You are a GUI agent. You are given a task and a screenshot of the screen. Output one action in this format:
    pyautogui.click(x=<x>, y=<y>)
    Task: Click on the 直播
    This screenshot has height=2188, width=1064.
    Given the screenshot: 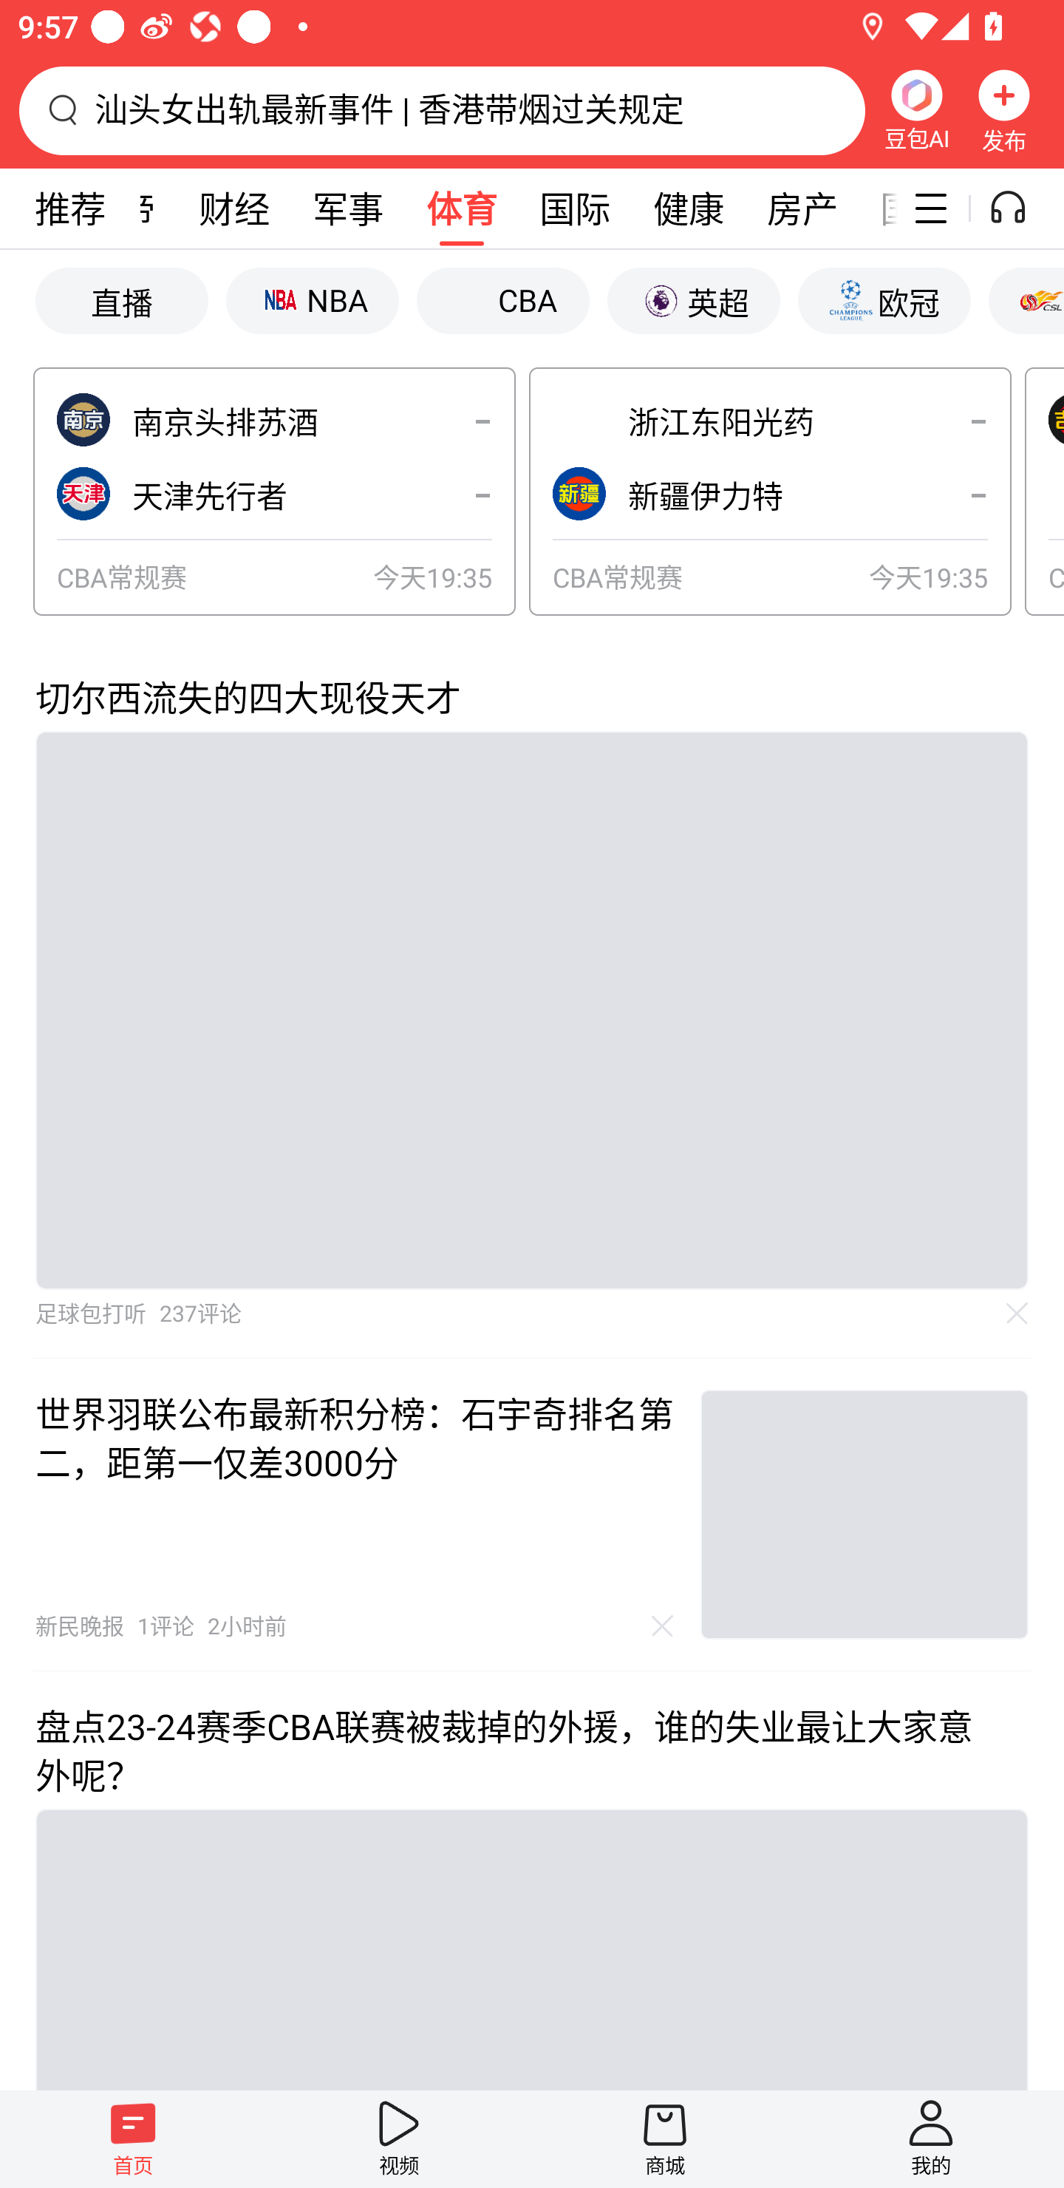 What is the action you would take?
    pyautogui.click(x=121, y=300)
    